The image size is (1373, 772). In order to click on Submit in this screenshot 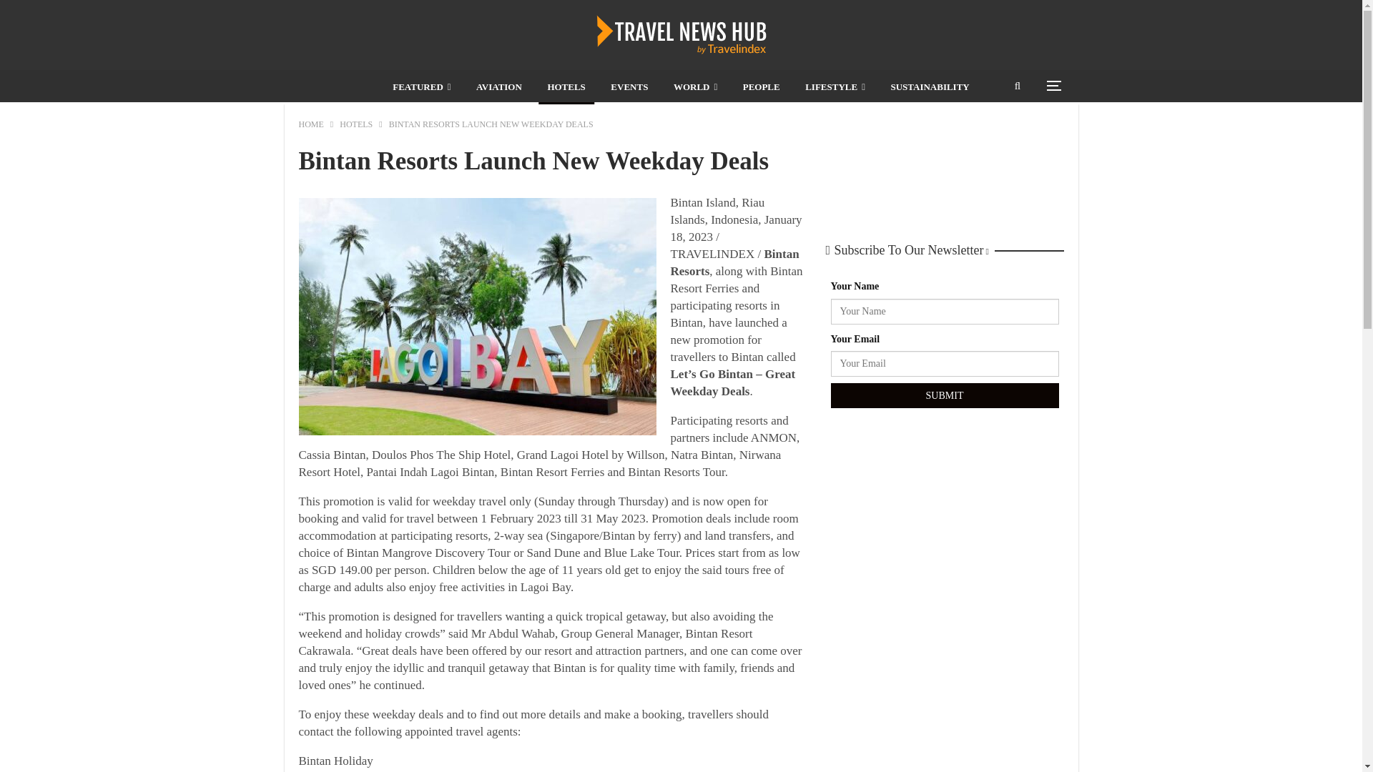, I will do `click(944, 396)`.